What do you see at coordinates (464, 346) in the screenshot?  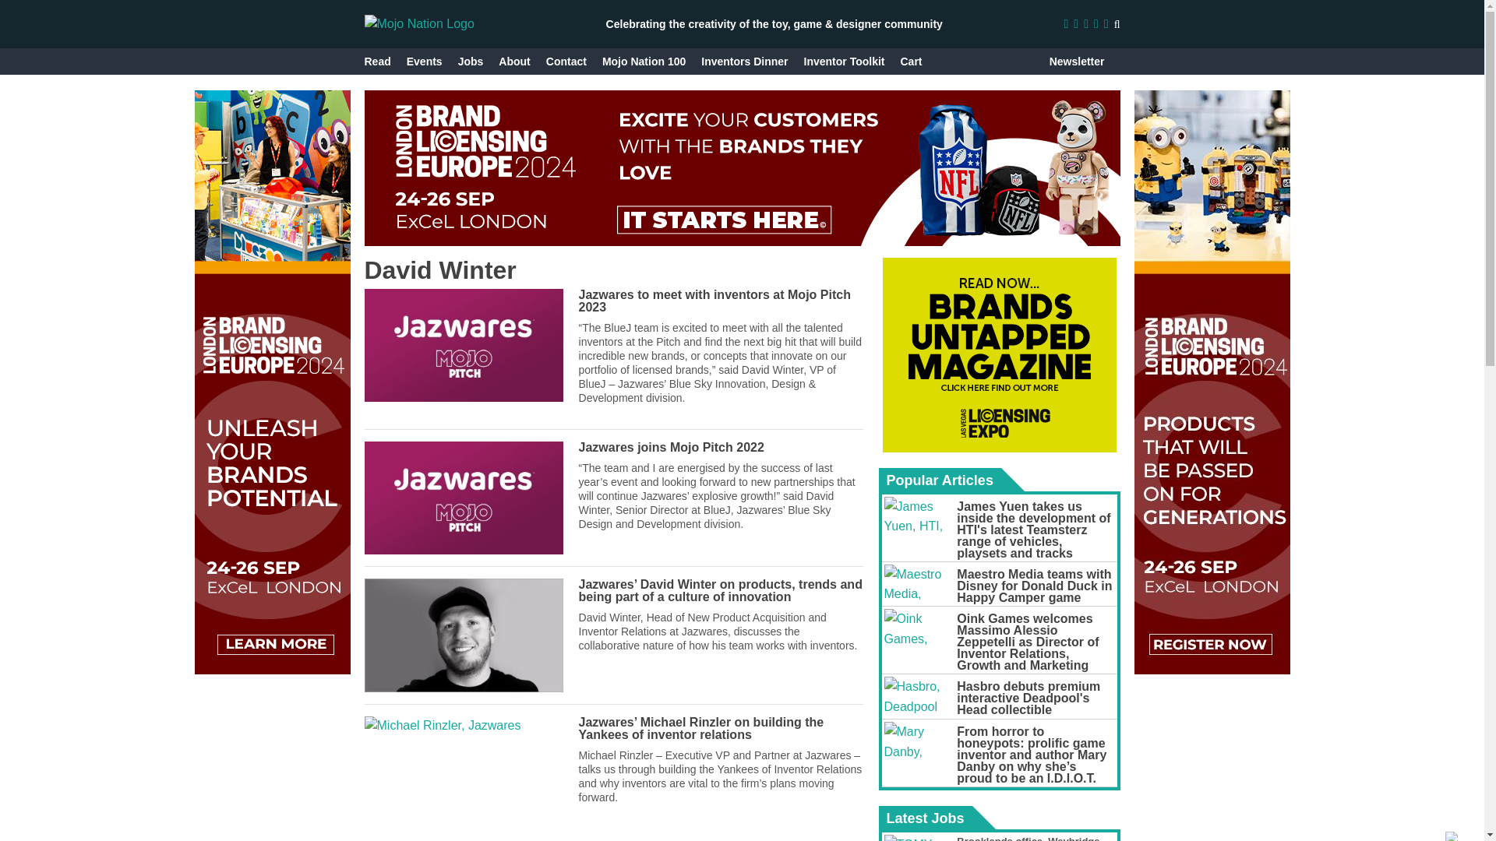 I see `Jazwares to meet with inventors at Mojo Pitch 2023` at bounding box center [464, 346].